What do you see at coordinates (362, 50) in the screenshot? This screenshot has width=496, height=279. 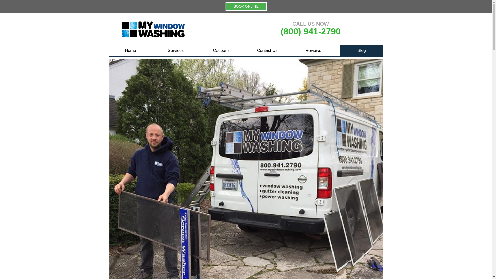 I see `Blog` at bounding box center [362, 50].